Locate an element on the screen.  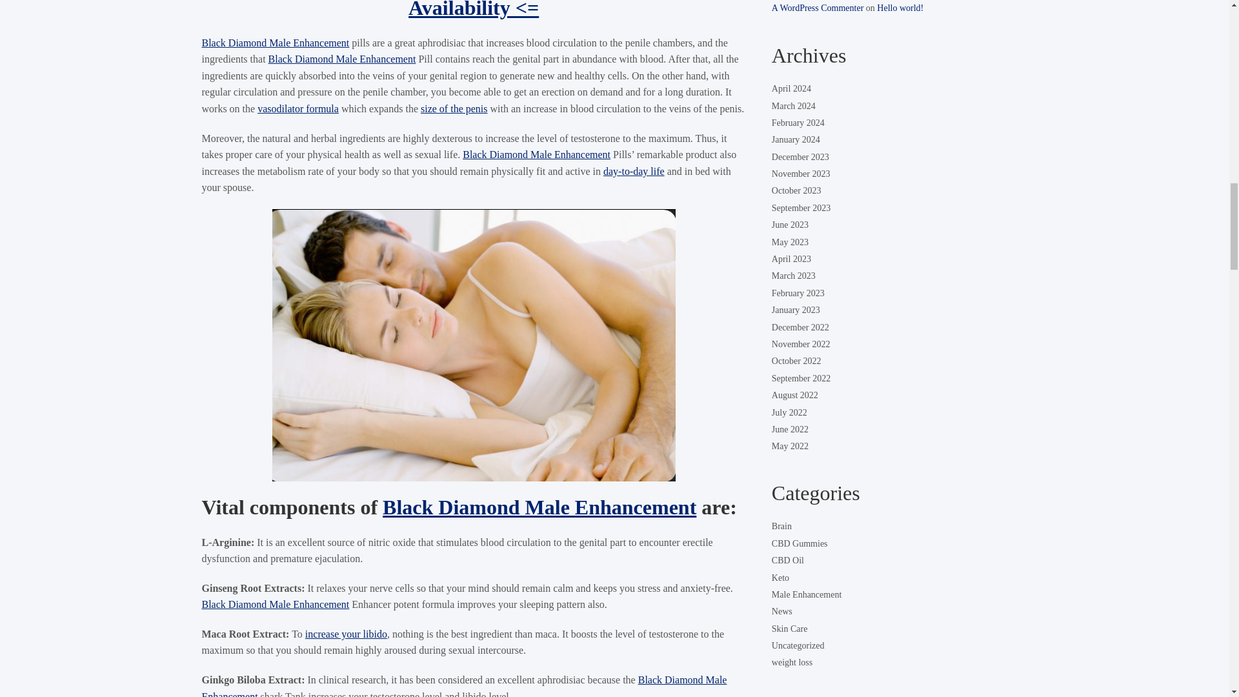
vasodilator formula is located at coordinates (298, 108).